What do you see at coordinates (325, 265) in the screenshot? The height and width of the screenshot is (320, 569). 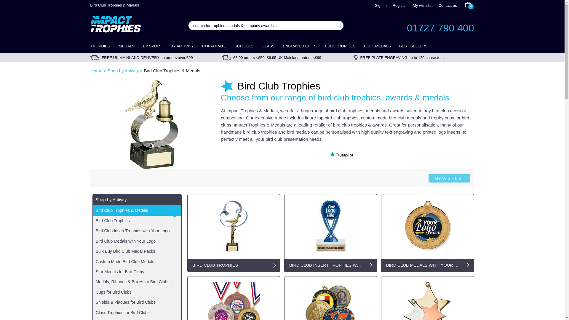 I see `Bird Club Insert Trophies with Your Logo` at bounding box center [325, 265].